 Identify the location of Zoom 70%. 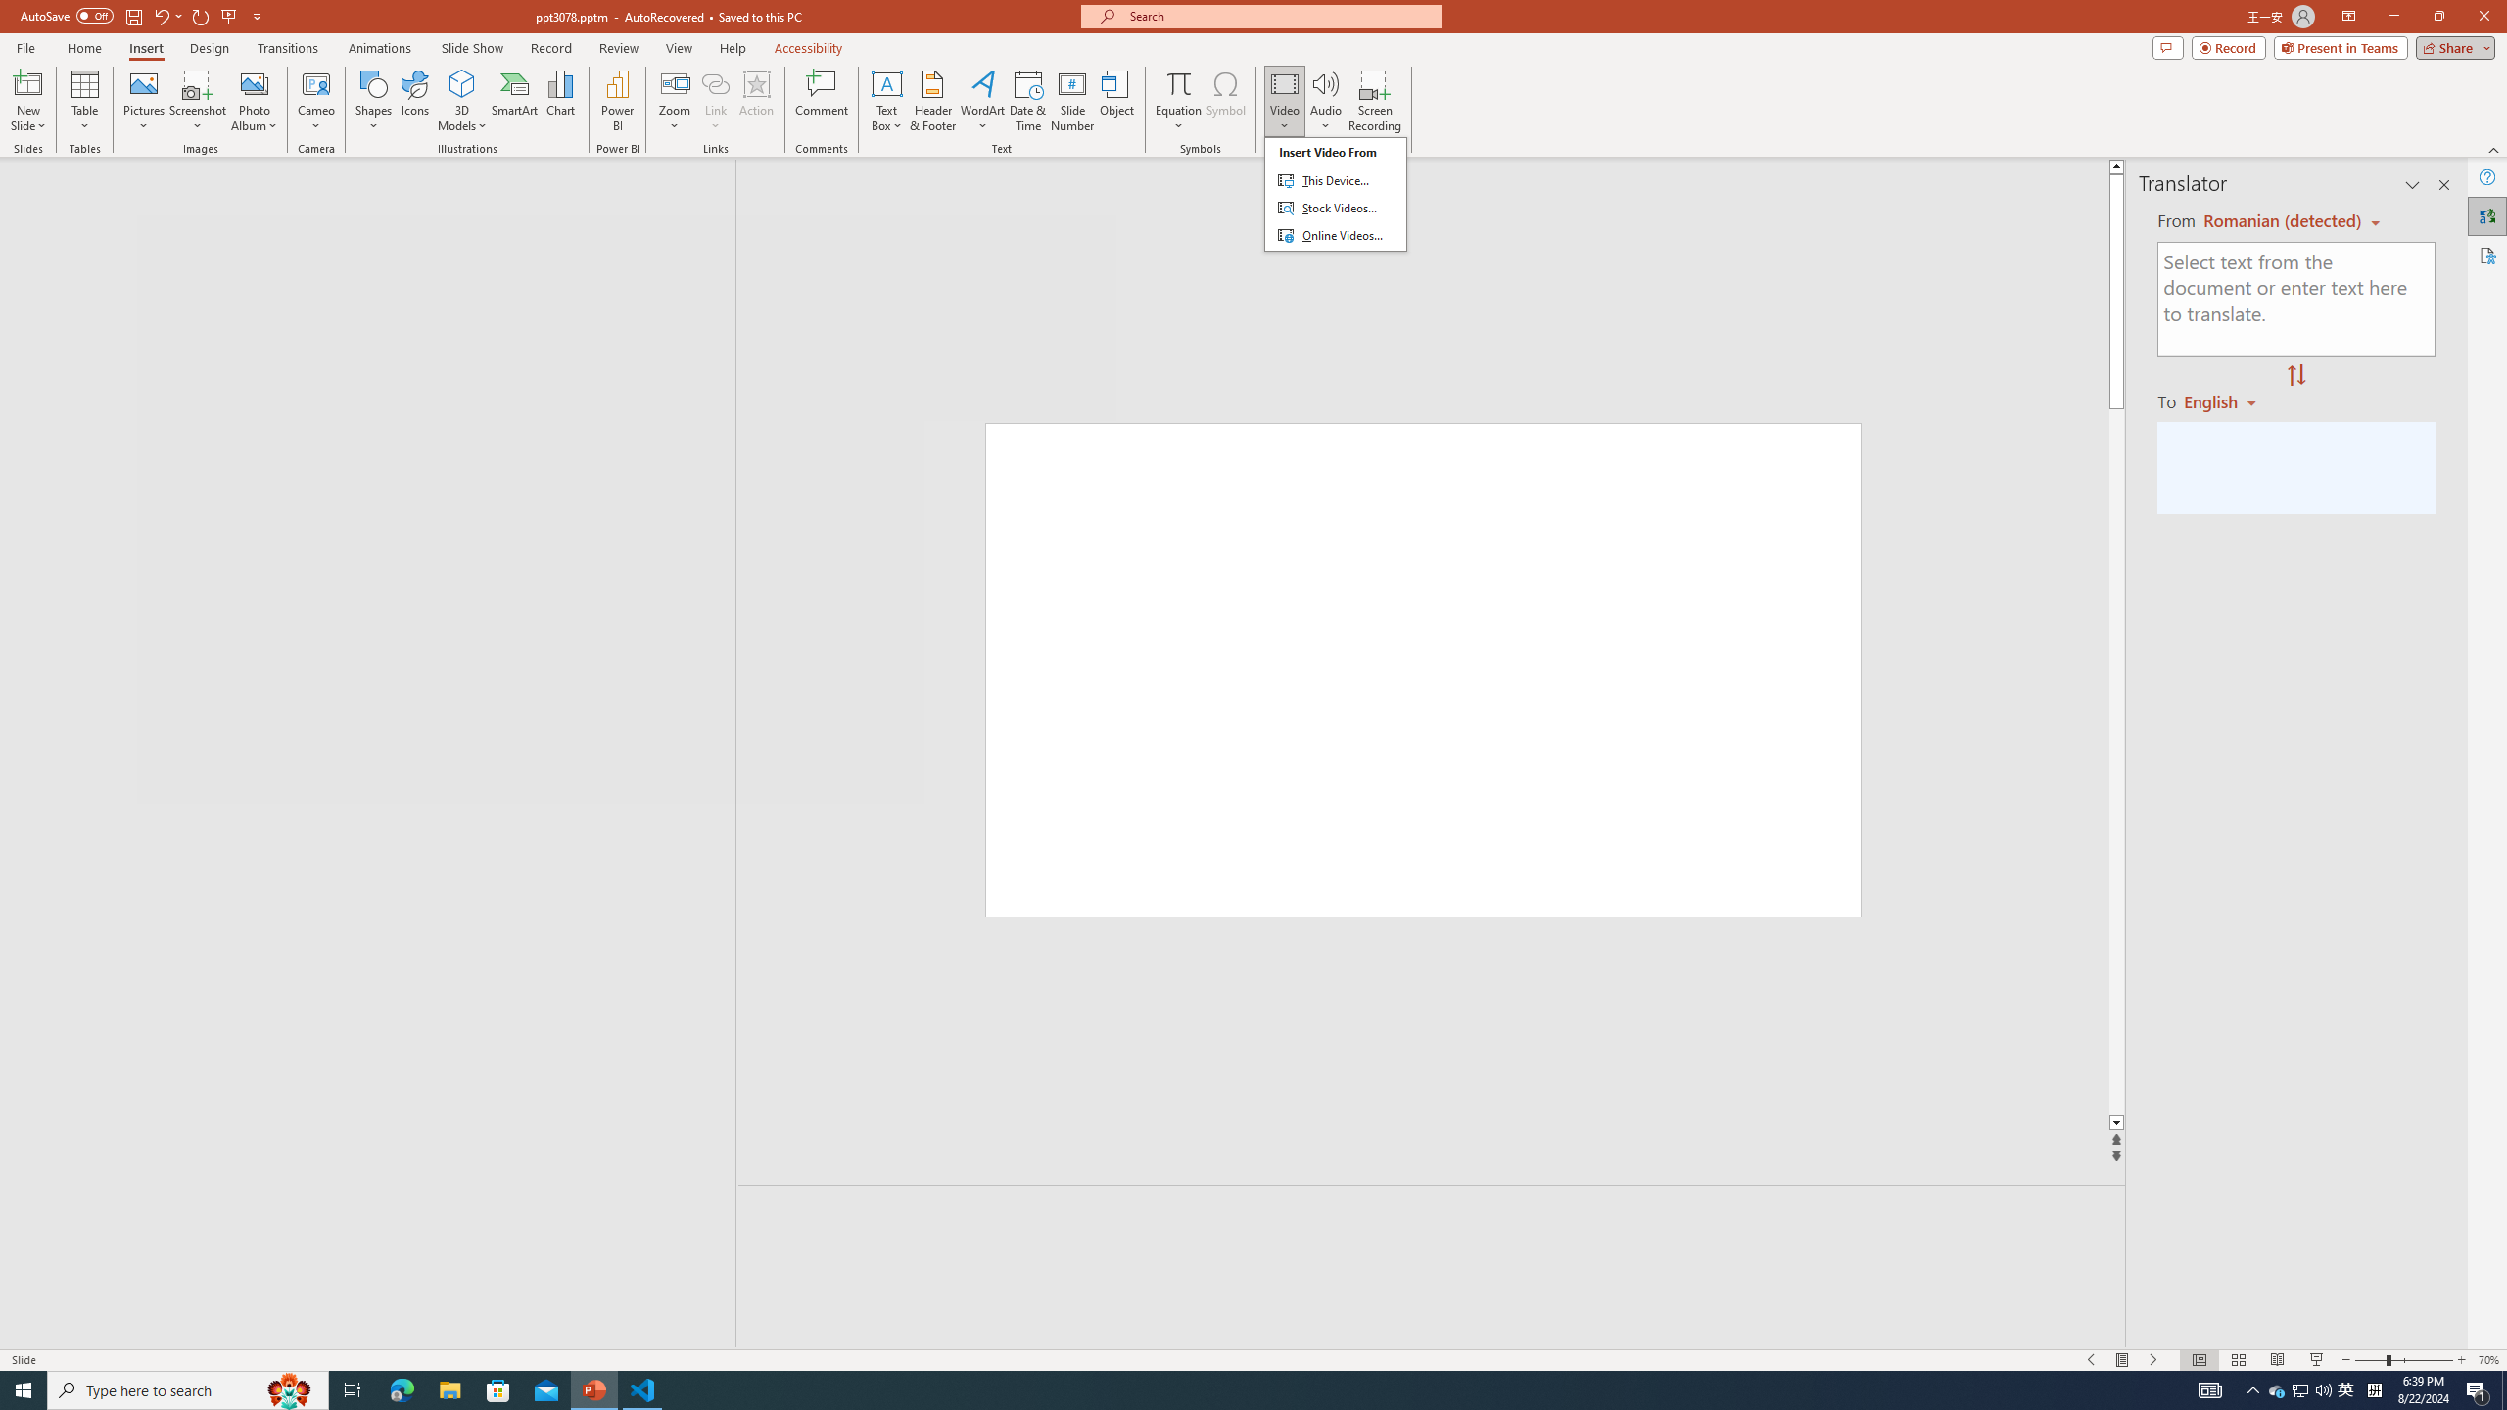
(2489, 1360).